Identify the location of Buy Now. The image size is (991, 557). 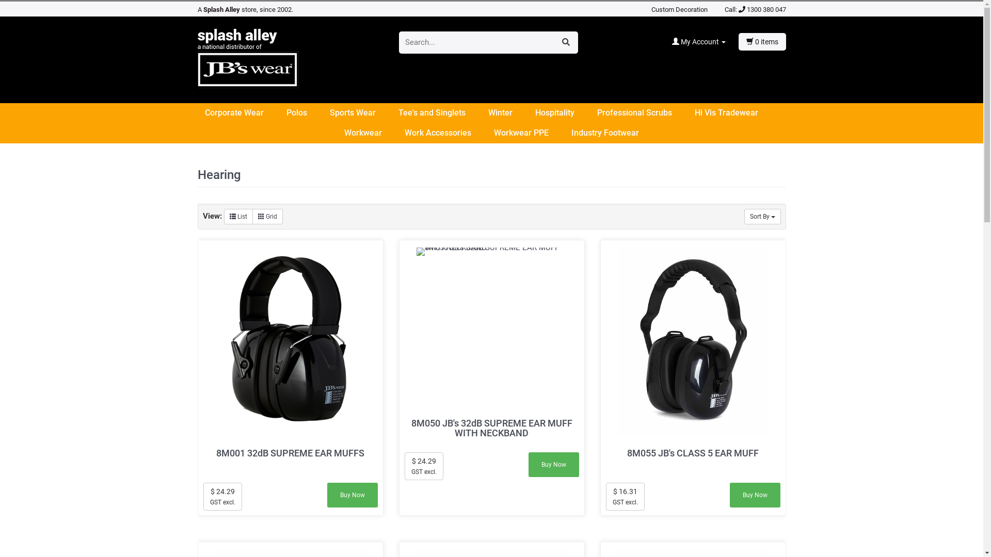
(755, 495).